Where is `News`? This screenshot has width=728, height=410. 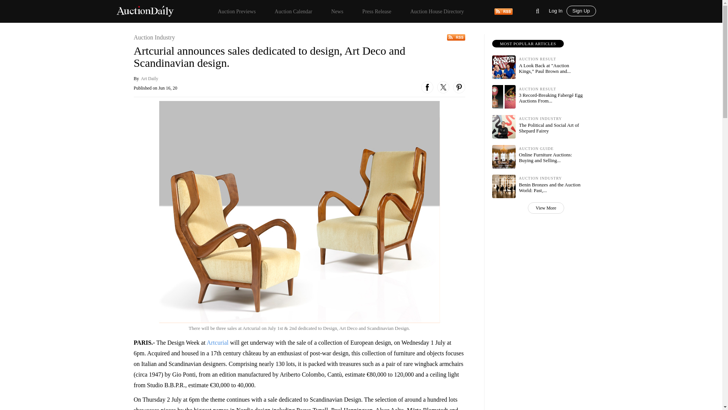
News is located at coordinates (337, 11).